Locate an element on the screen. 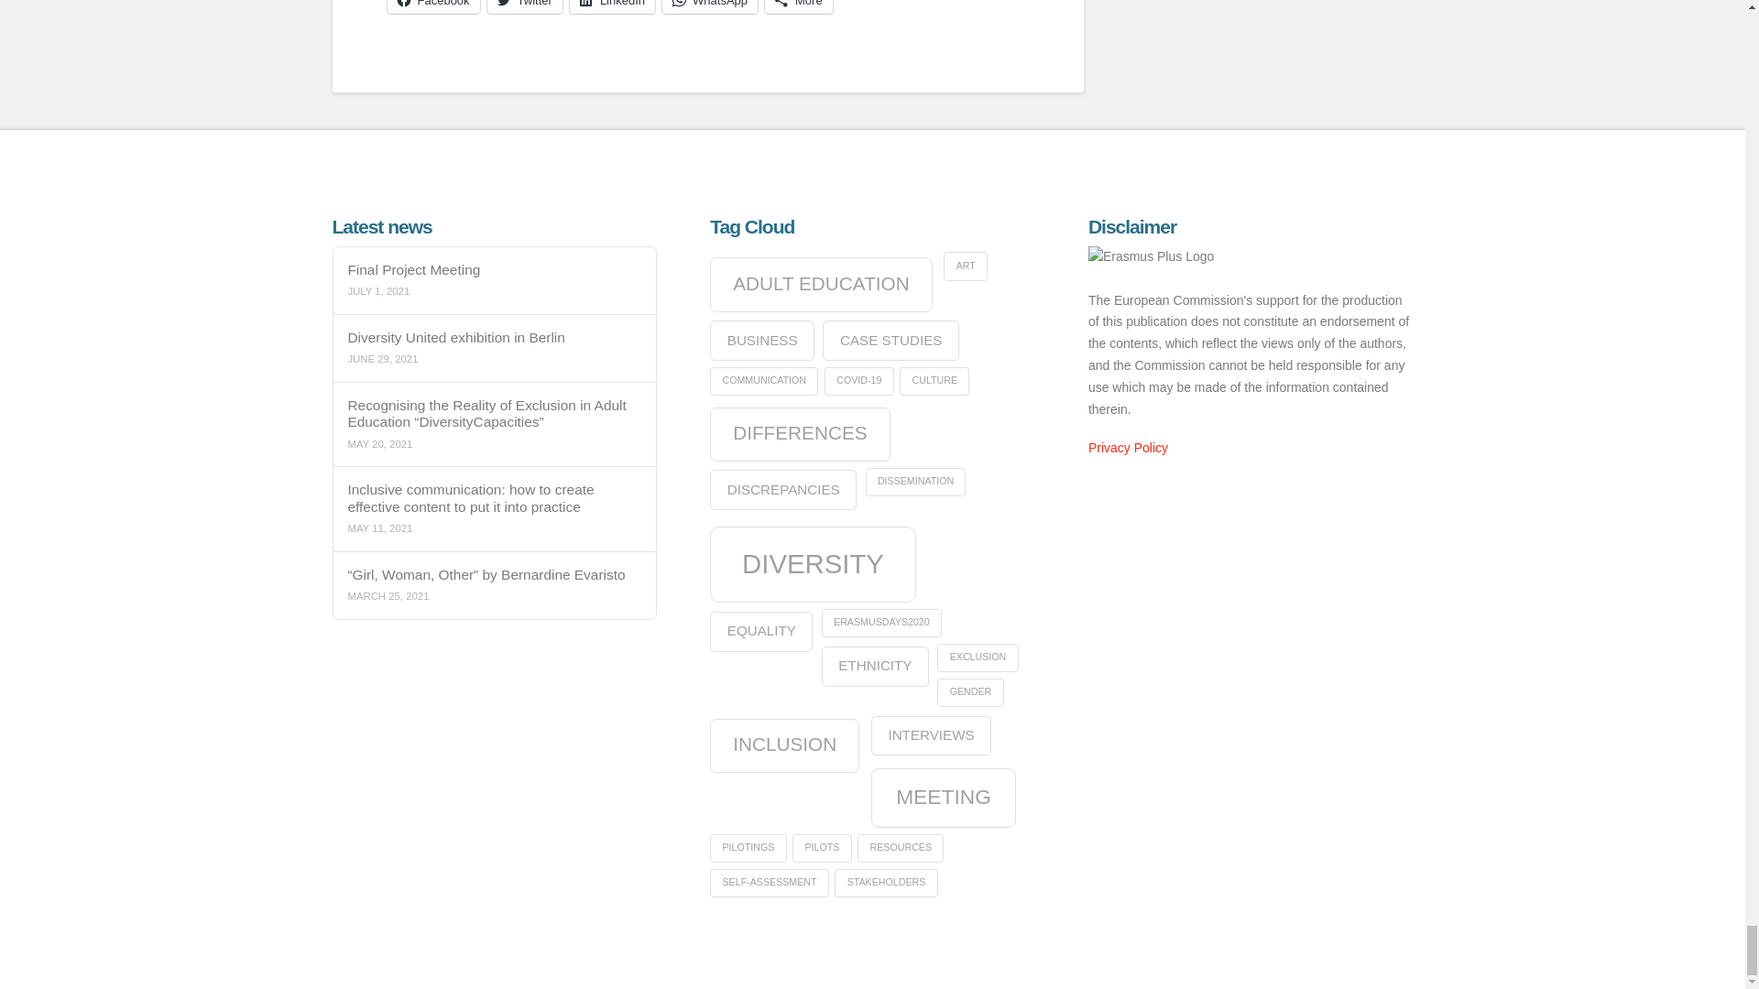  Facebook is located at coordinates (432, 7).